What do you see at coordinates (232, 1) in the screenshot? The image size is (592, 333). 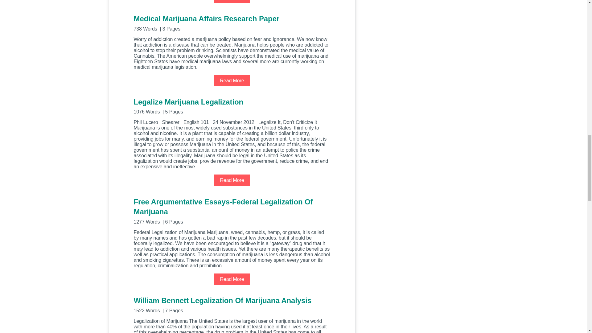 I see `Read More` at bounding box center [232, 1].